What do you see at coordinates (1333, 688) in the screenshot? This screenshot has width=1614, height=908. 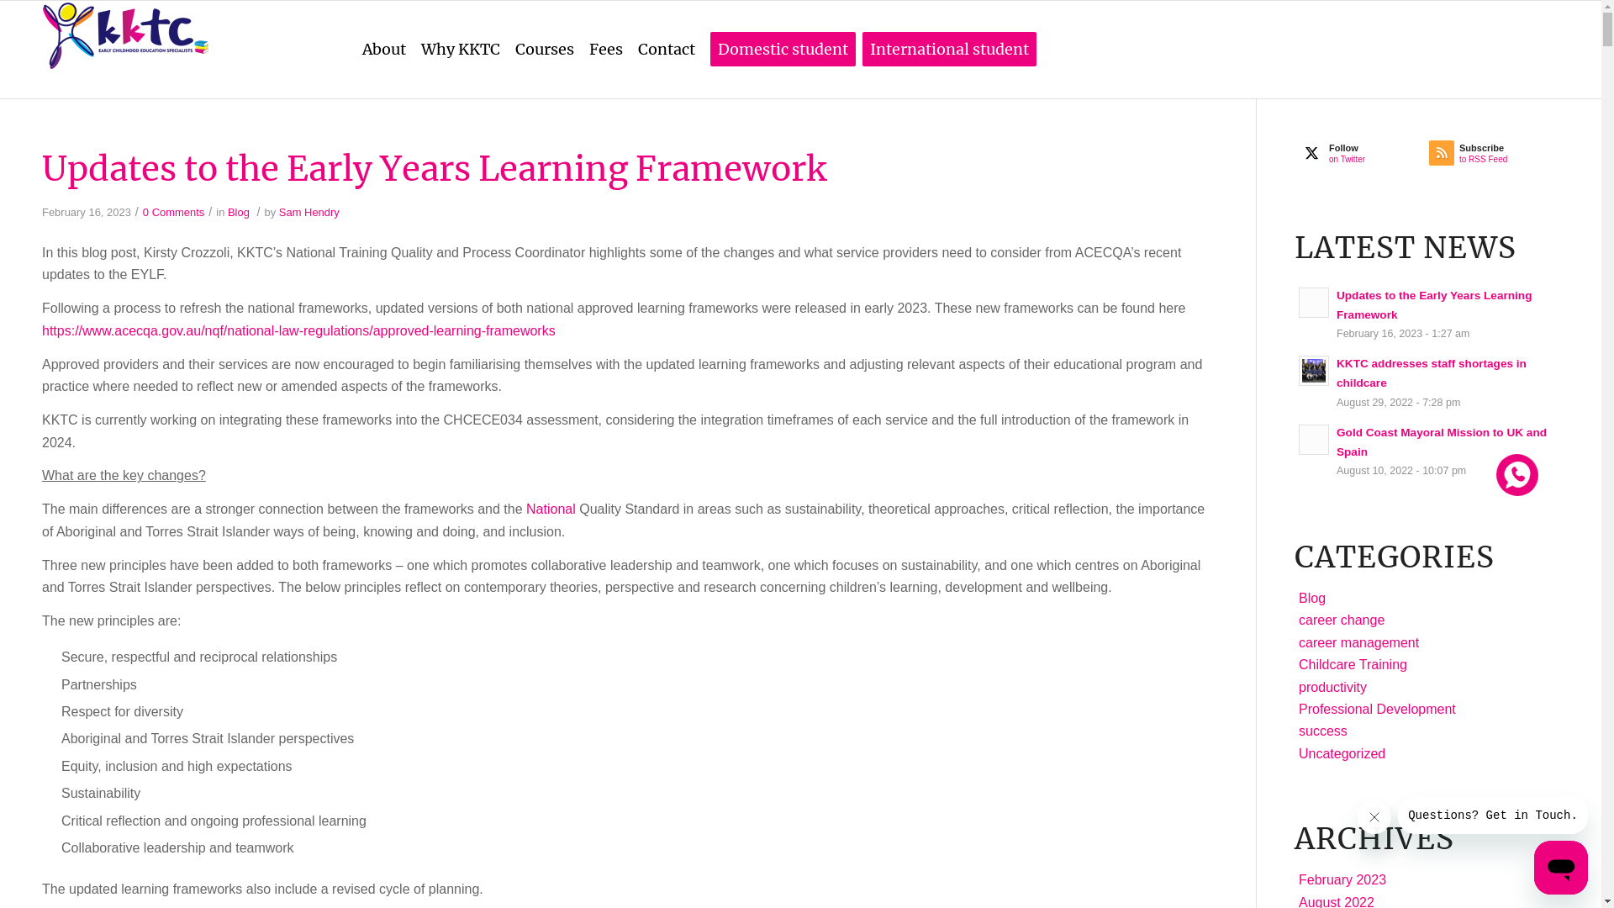 I see `productivity` at bounding box center [1333, 688].